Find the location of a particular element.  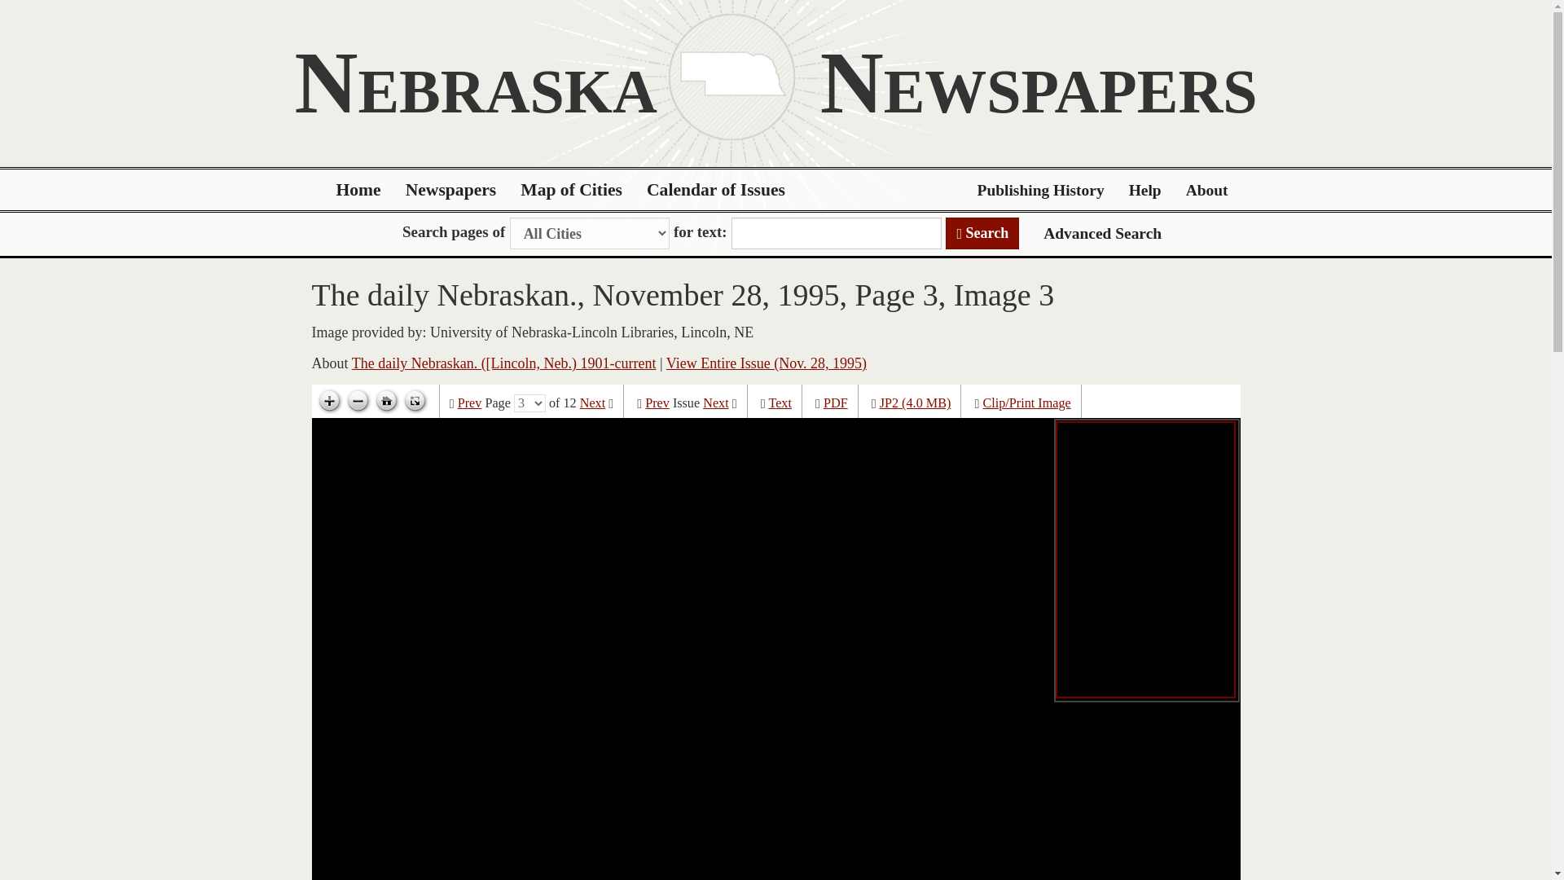

Zoom in is located at coordinates (329, 401).